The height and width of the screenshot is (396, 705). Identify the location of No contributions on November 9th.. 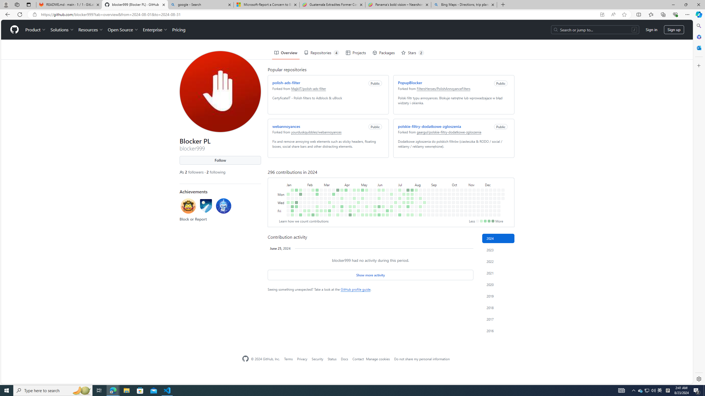
(470, 215).